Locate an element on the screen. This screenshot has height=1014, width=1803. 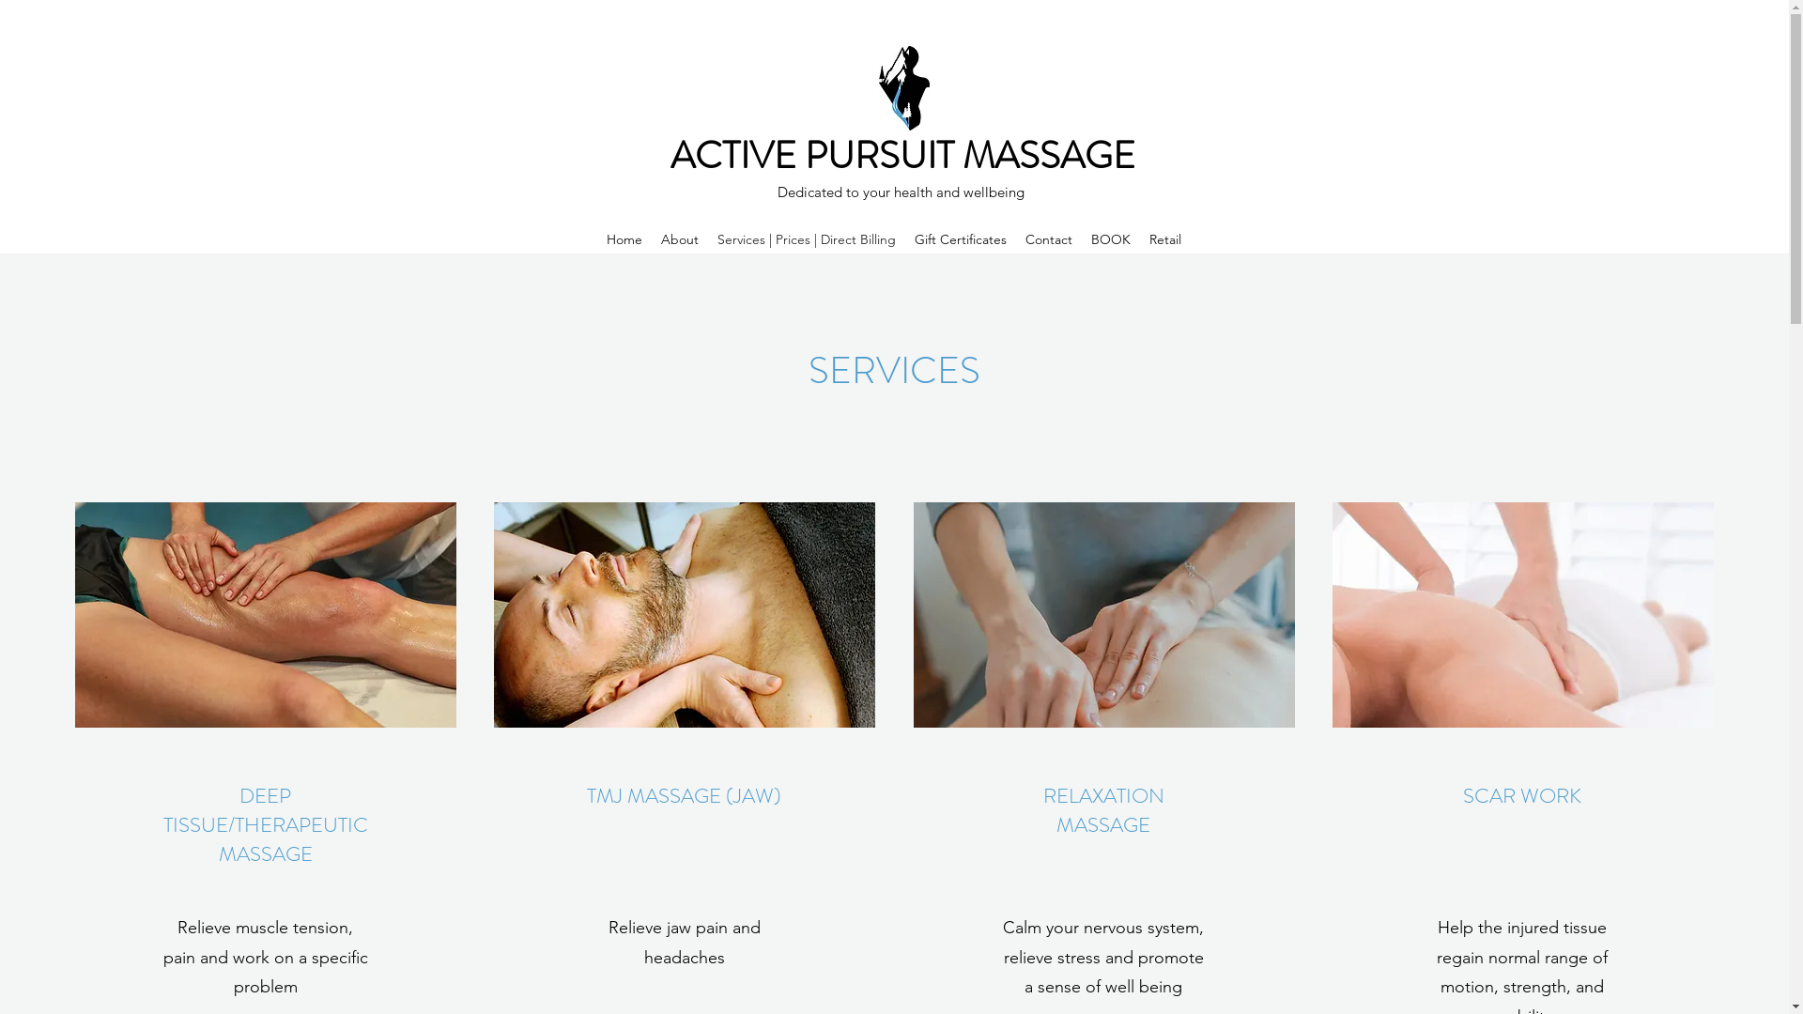
Services | Prices | Direct Billing is located at coordinates (807, 239).